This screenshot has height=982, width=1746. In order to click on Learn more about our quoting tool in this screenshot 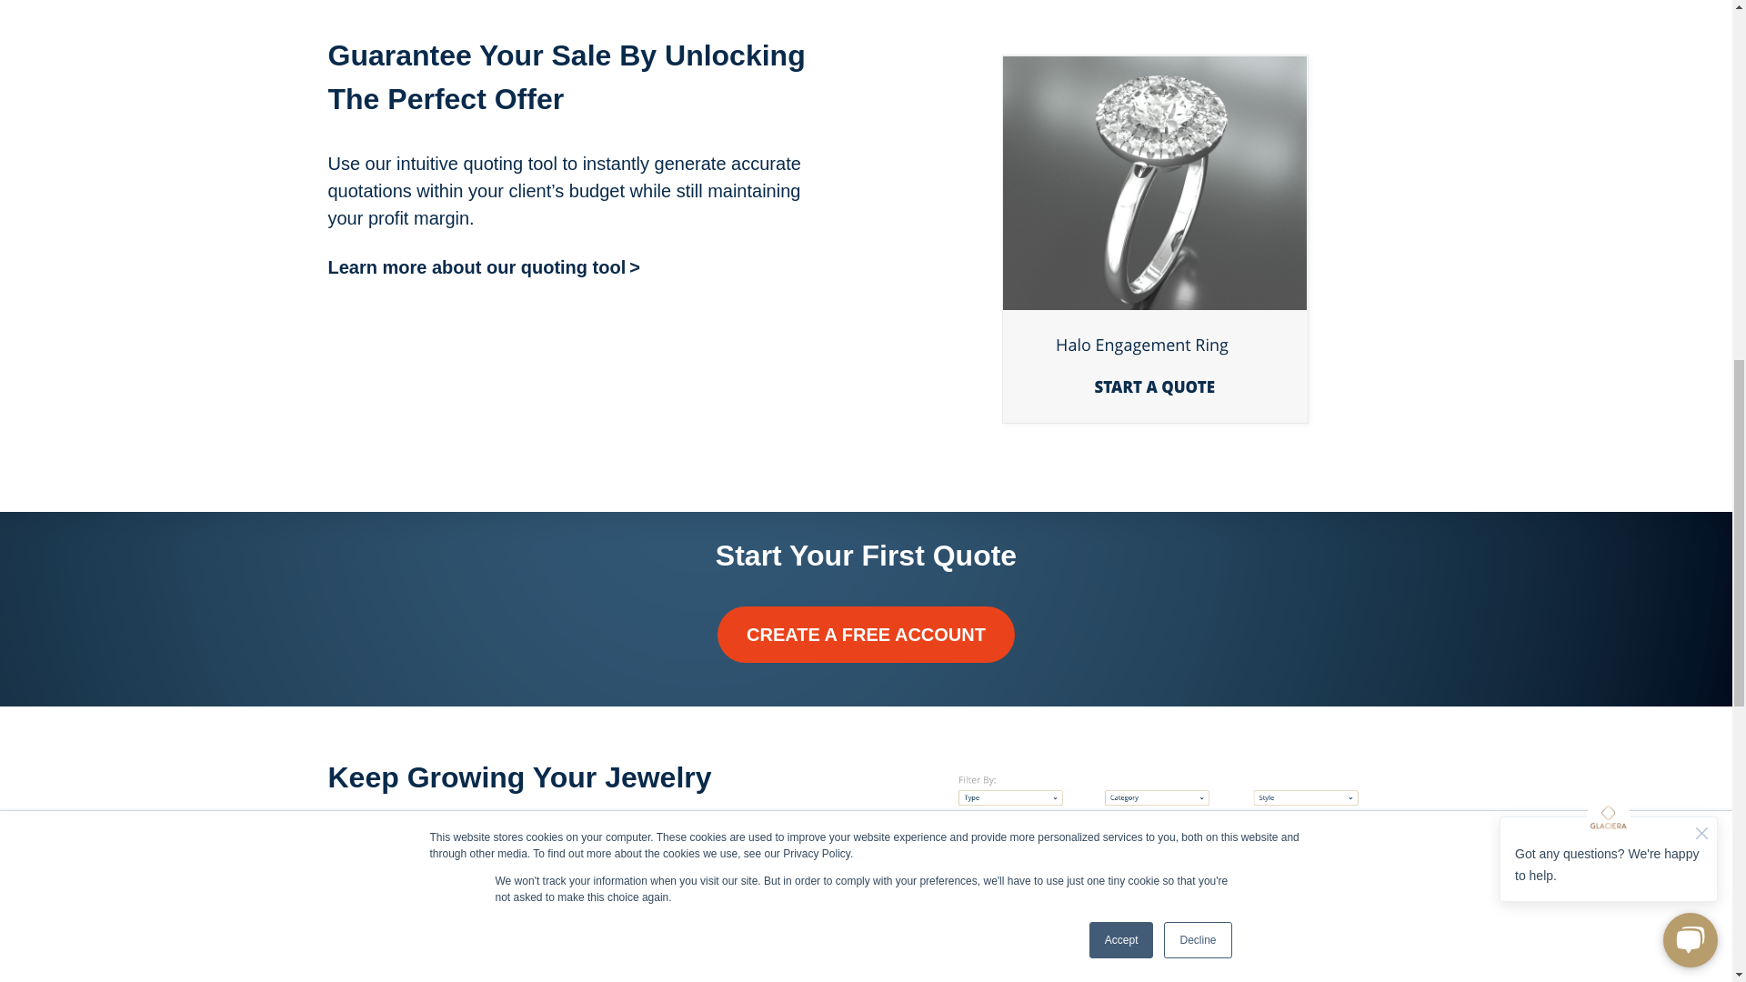, I will do `click(483, 266)`.